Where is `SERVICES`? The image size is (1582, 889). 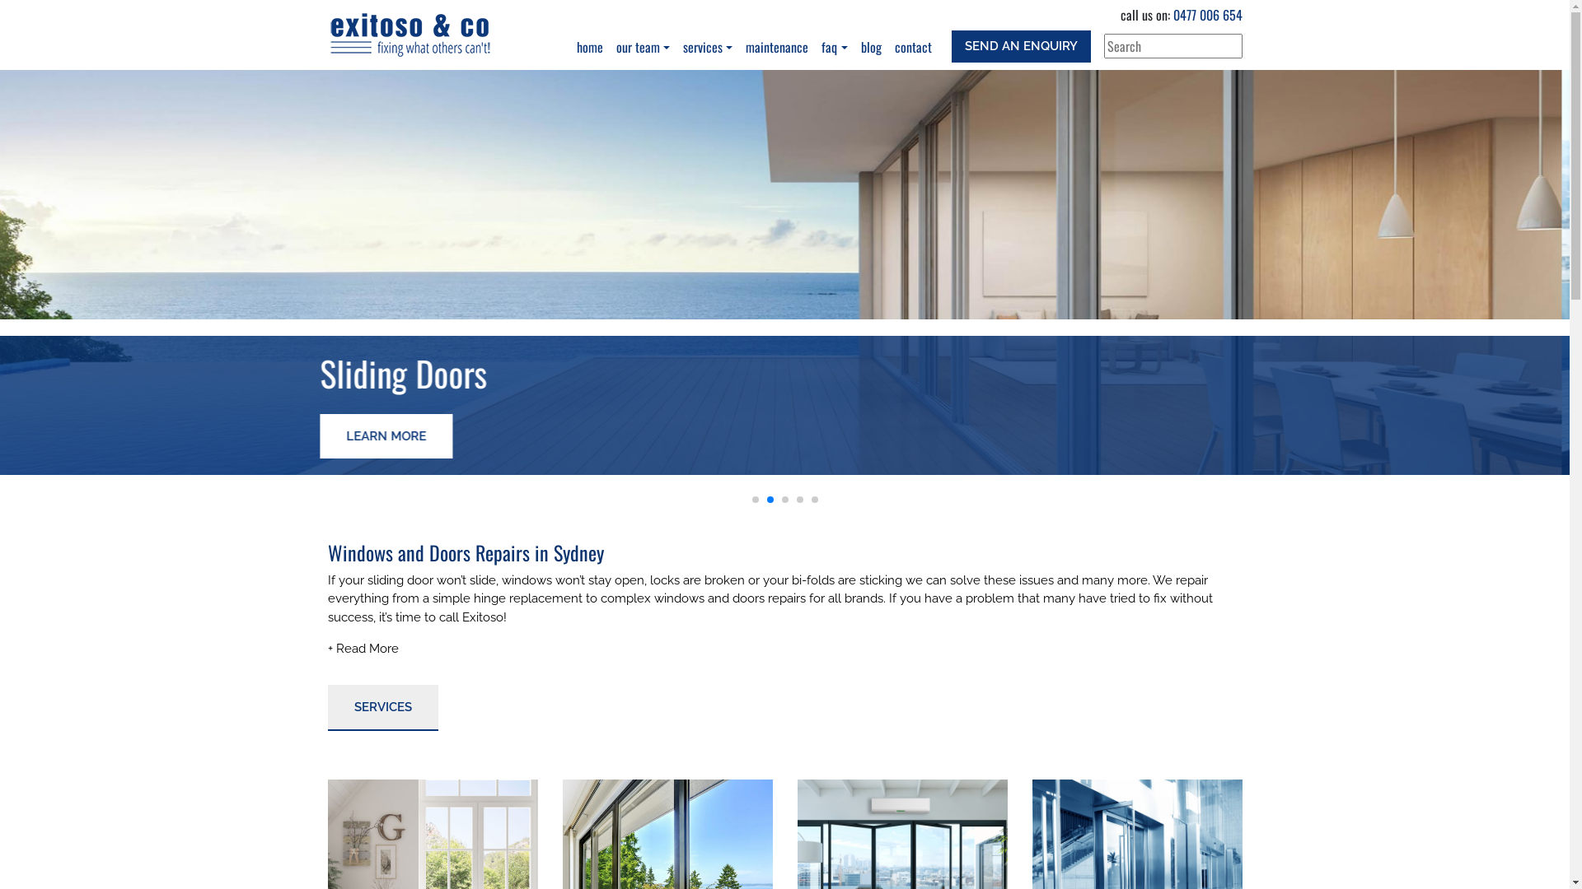 SERVICES is located at coordinates (383, 708).